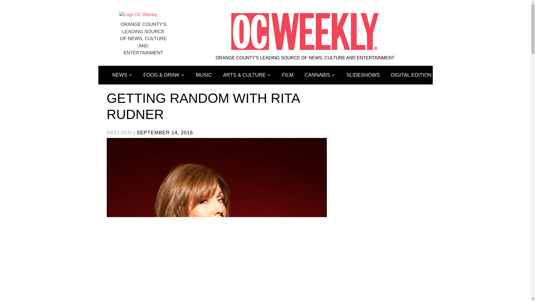  What do you see at coordinates (204, 75) in the screenshot?
I see `MUSIC` at bounding box center [204, 75].